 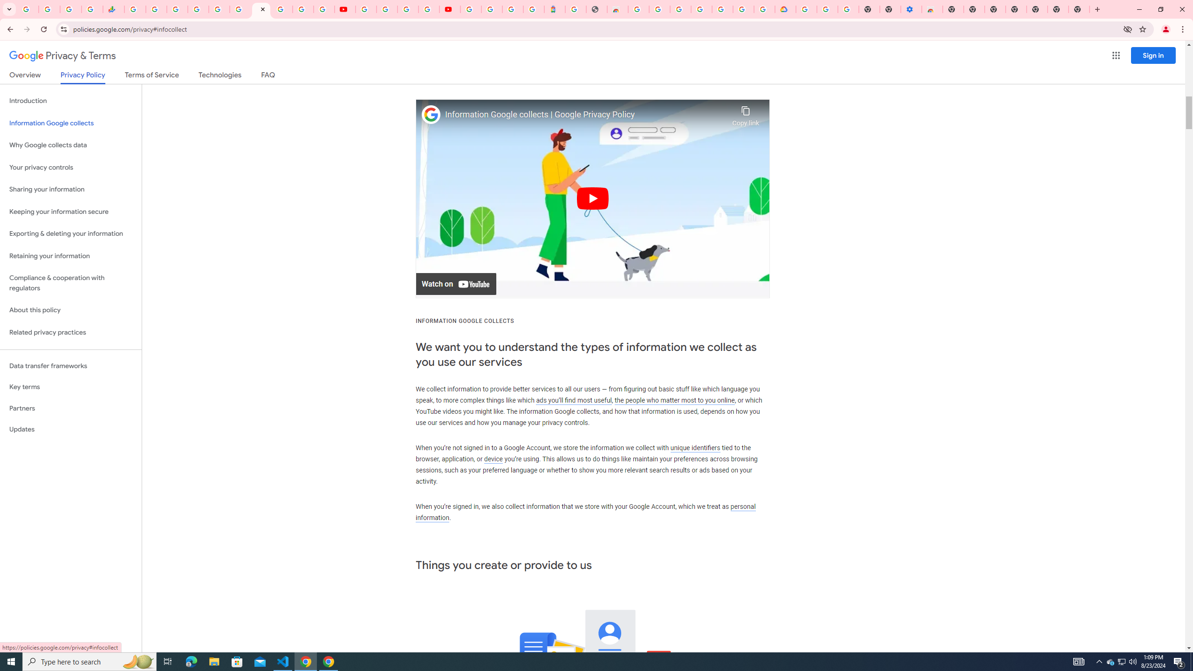 What do you see at coordinates (71, 408) in the screenshot?
I see `Partners` at bounding box center [71, 408].